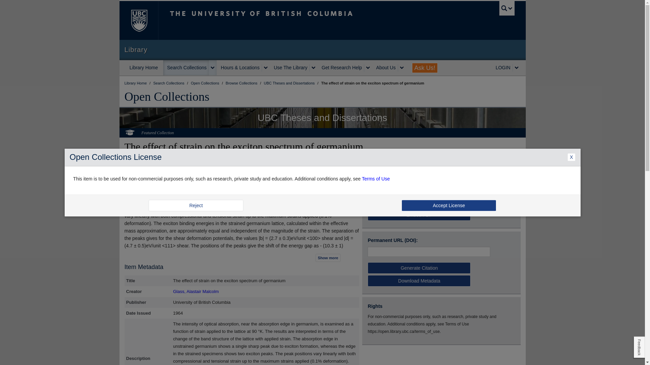 The image size is (650, 365). Describe the element at coordinates (507, 8) in the screenshot. I see `UBC Search` at that location.